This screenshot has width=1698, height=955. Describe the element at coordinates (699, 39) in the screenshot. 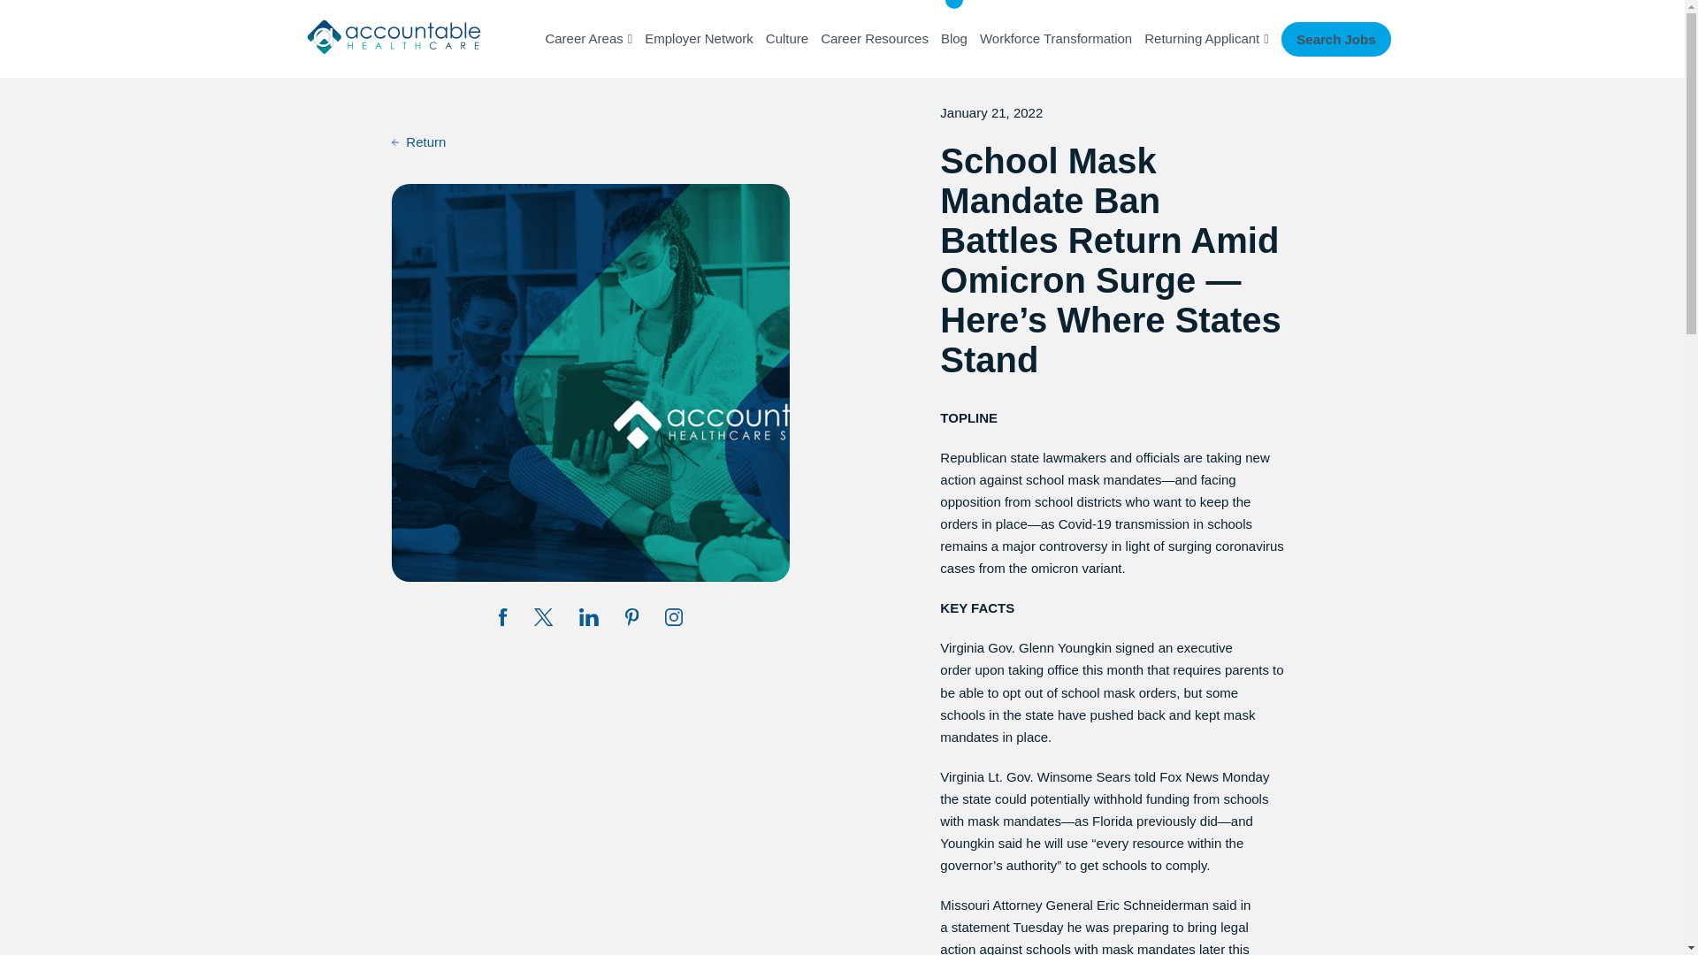

I see `Employer Network` at that location.